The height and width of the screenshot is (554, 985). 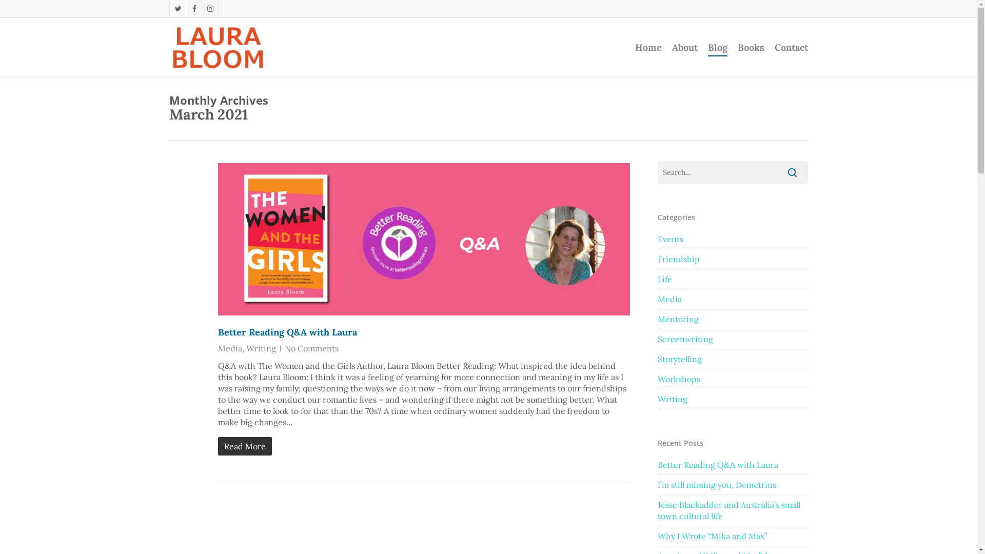 What do you see at coordinates (751, 48) in the screenshot?
I see `Books` at bounding box center [751, 48].